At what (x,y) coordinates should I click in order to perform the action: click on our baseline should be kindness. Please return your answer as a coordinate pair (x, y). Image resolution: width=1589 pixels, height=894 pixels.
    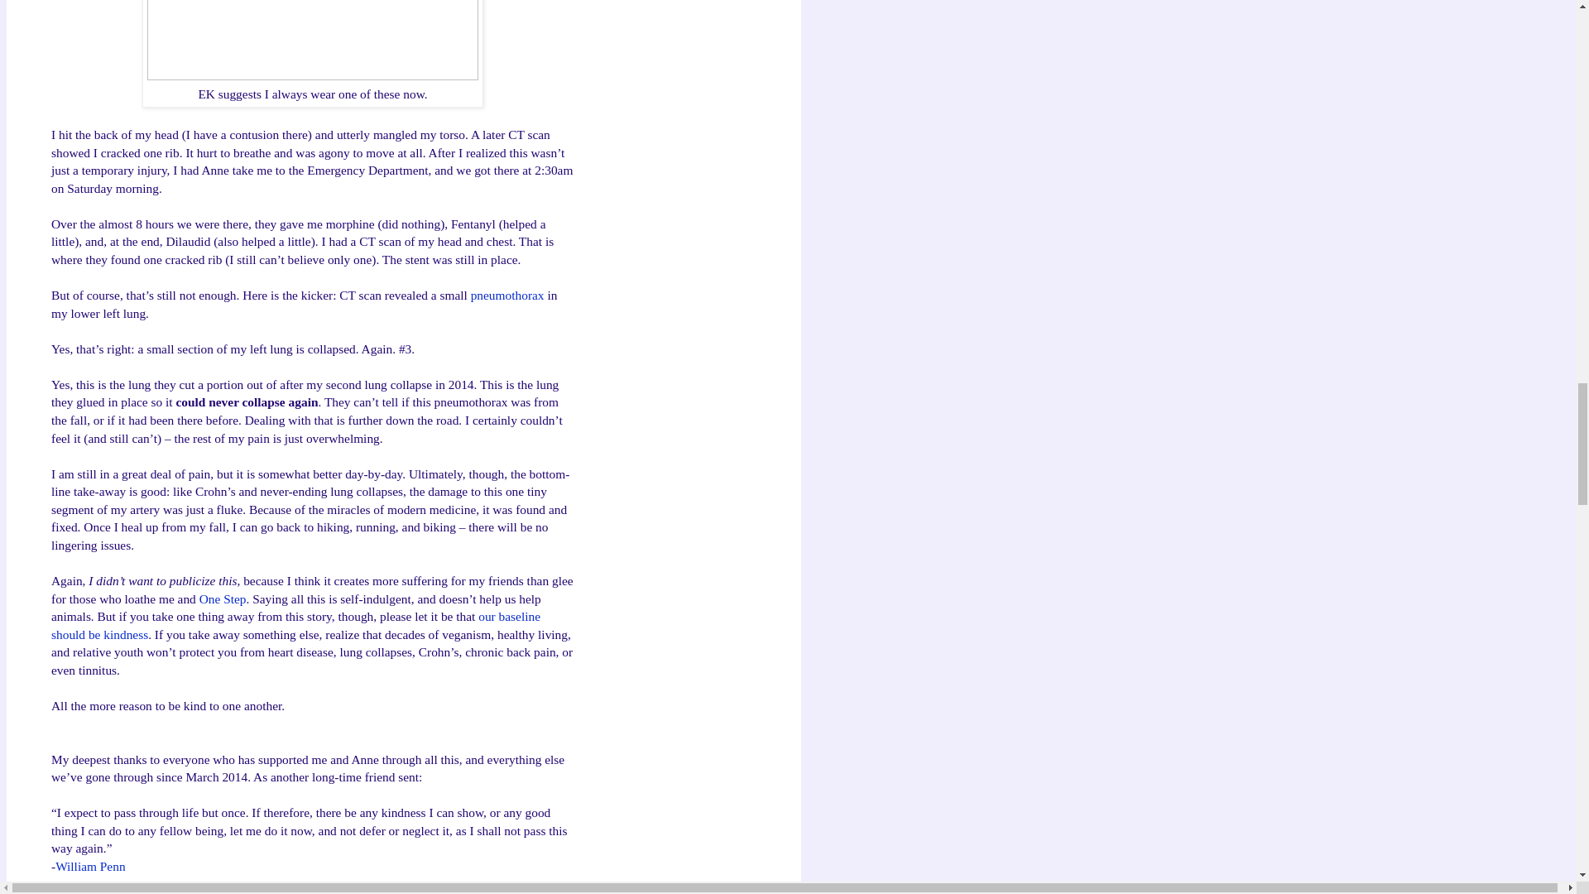
    Looking at the image, I should click on (295, 625).